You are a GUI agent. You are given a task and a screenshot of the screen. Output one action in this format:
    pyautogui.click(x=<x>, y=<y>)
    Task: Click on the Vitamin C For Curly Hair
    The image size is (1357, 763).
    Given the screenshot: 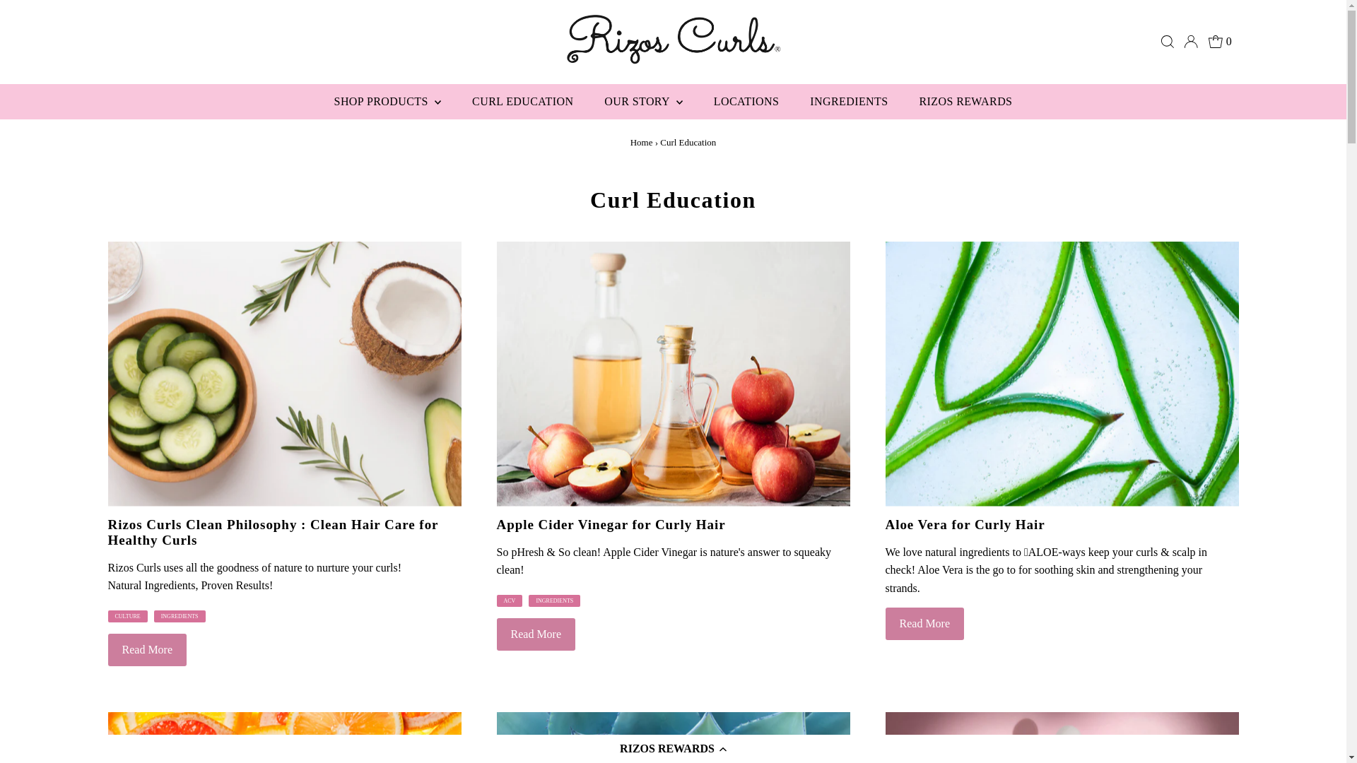 What is the action you would take?
    pyautogui.click(x=284, y=738)
    